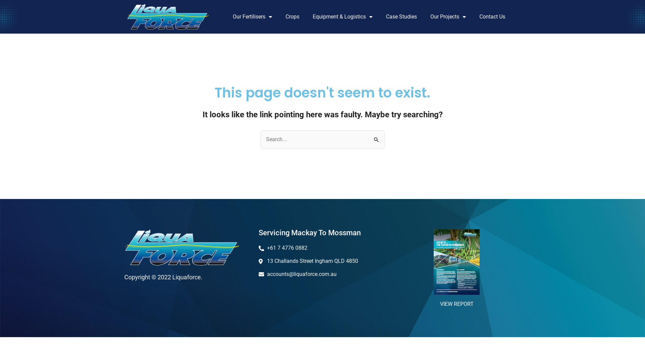 The image size is (645, 363). I want to click on Our Fertilisers, so click(253, 17).